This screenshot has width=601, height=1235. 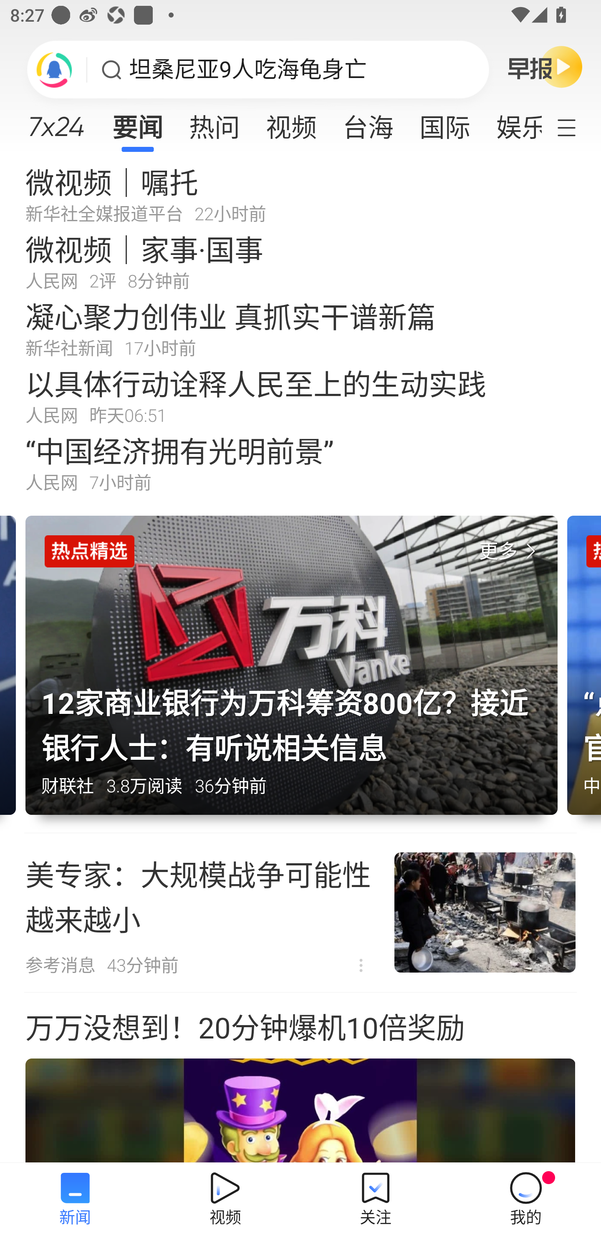 What do you see at coordinates (510, 552) in the screenshot?
I see `更多 ` at bounding box center [510, 552].